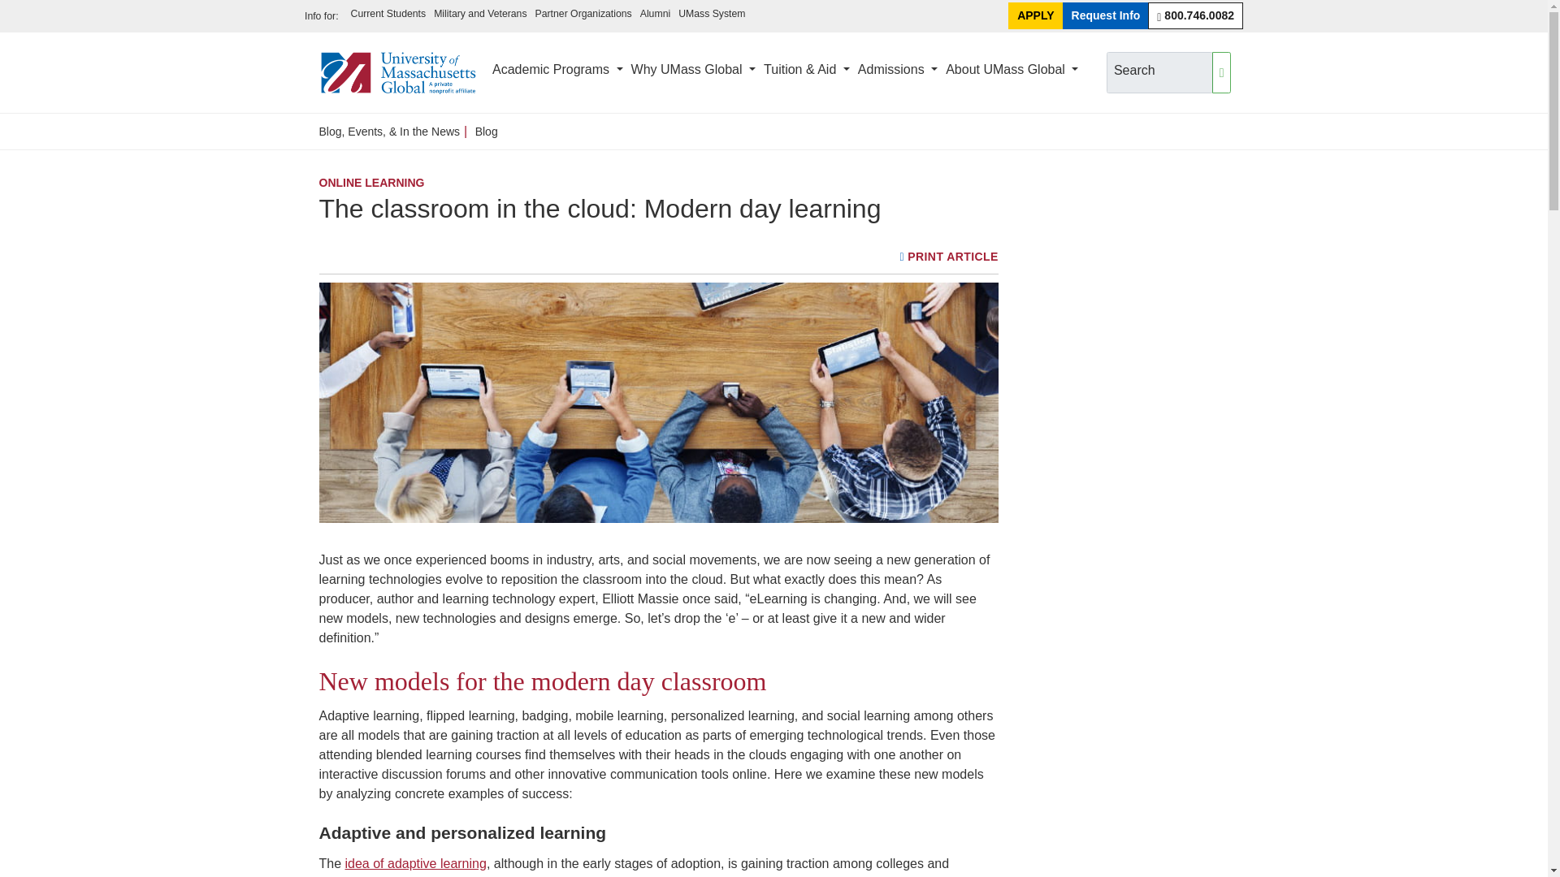 This screenshot has width=1560, height=877. I want to click on Why UMass Global, so click(693, 71).